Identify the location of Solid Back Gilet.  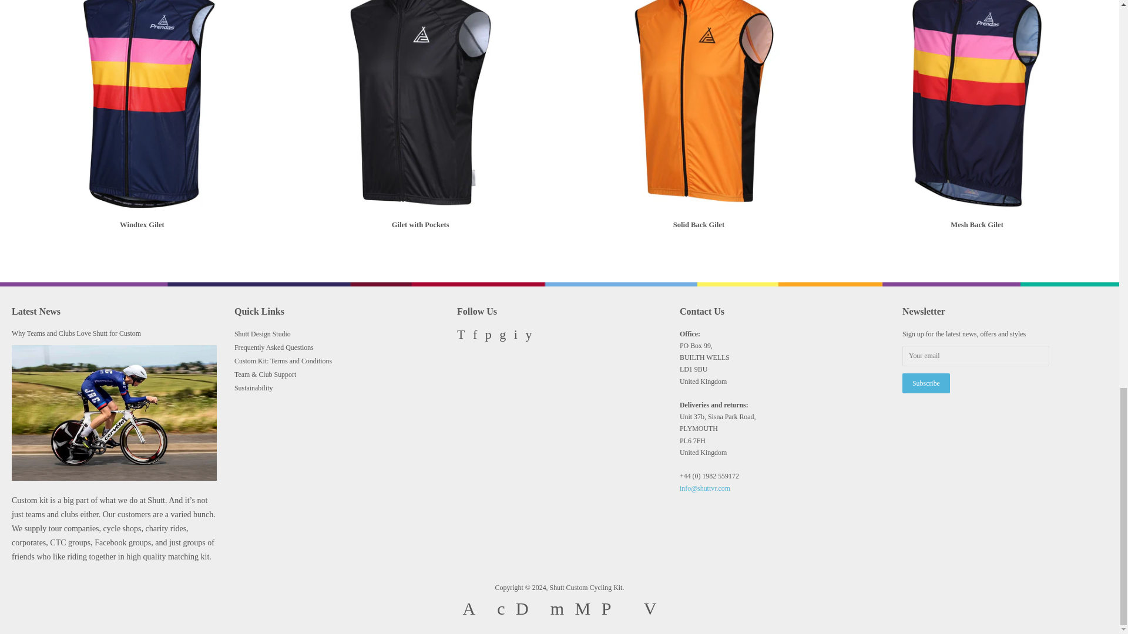
(699, 126).